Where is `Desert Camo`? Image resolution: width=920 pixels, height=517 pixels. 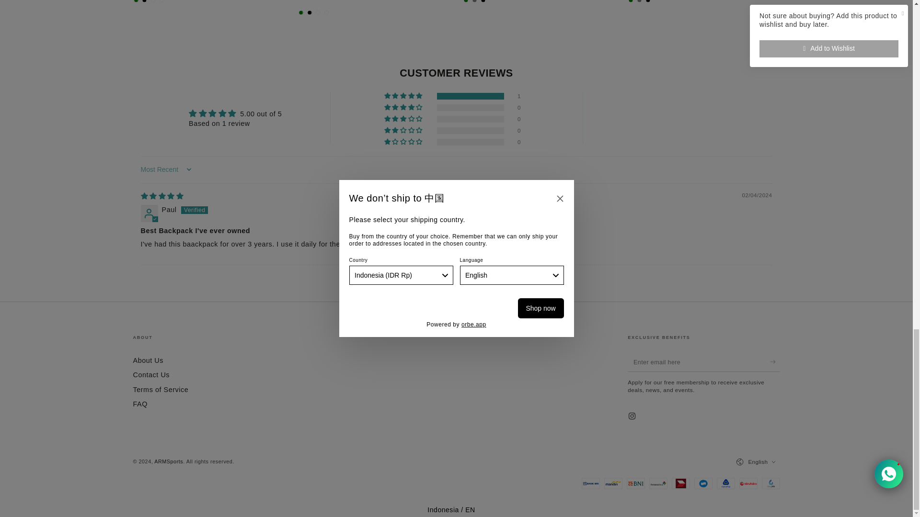 Desert Camo is located at coordinates (318, 12).